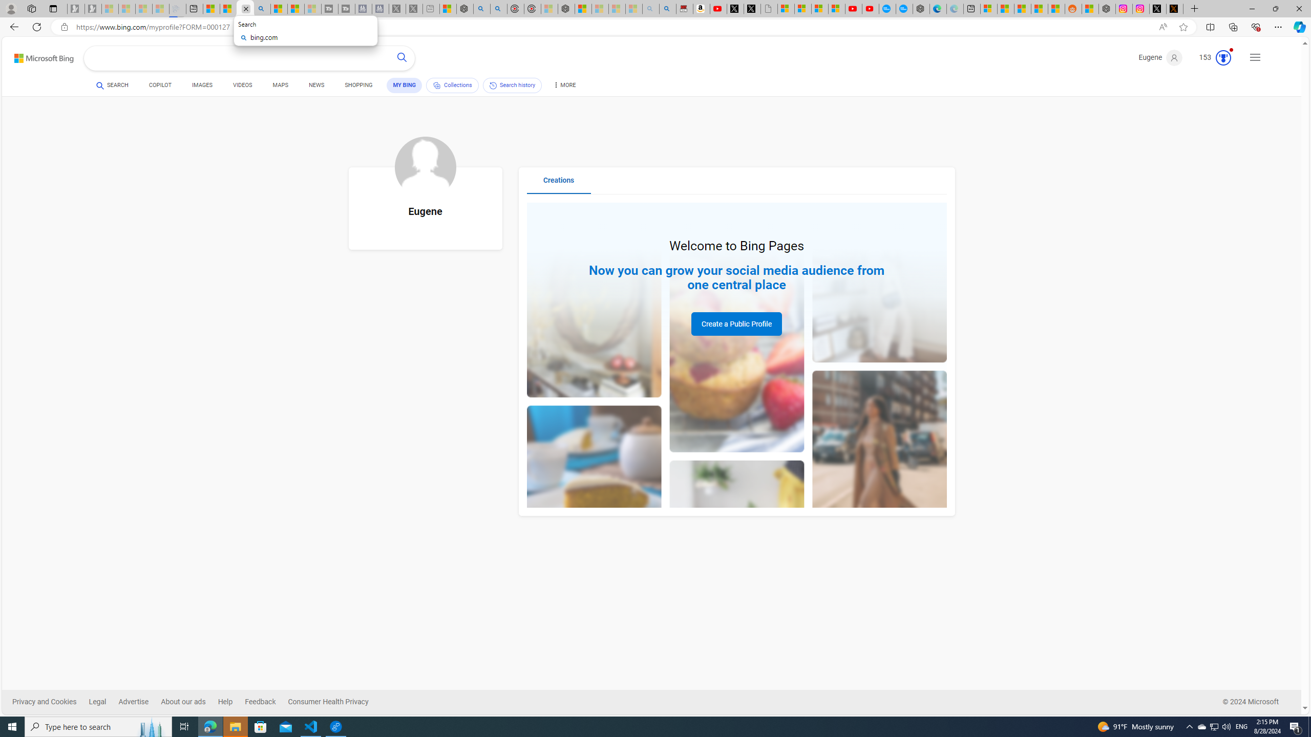  Describe the element at coordinates (871, 9) in the screenshot. I see `YouTube Kids - An App Created for Kids to Explore Content` at that location.